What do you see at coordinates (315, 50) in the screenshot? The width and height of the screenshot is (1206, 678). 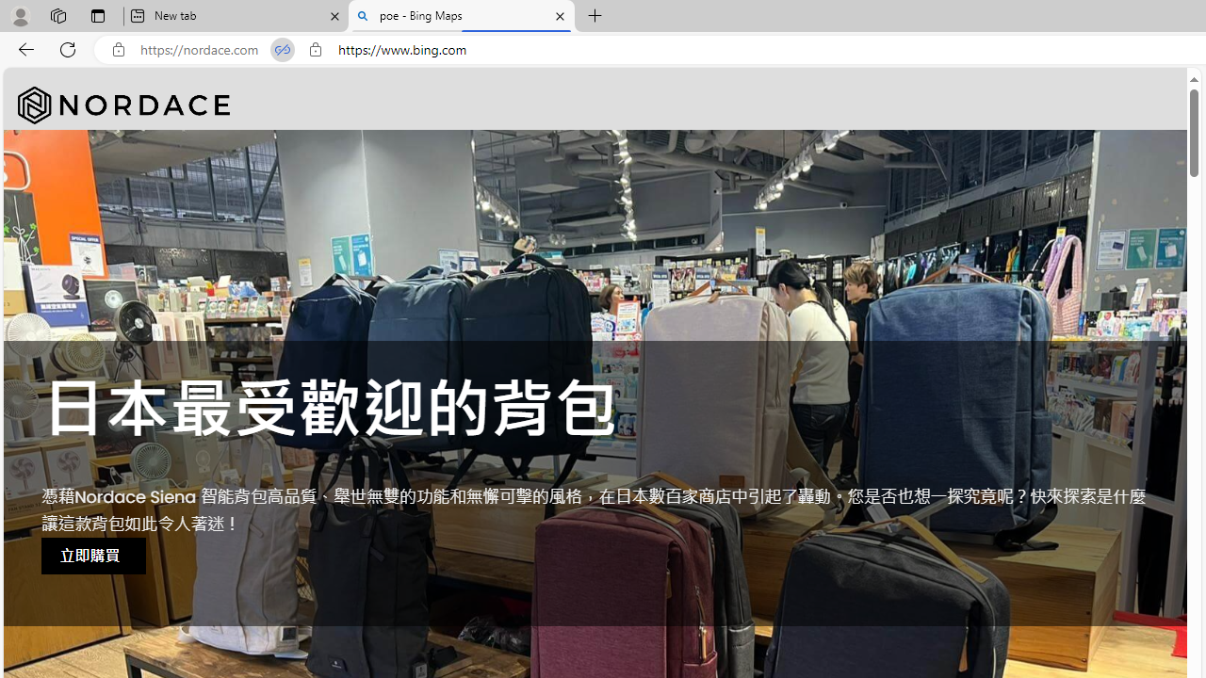 I see `View site information` at bounding box center [315, 50].